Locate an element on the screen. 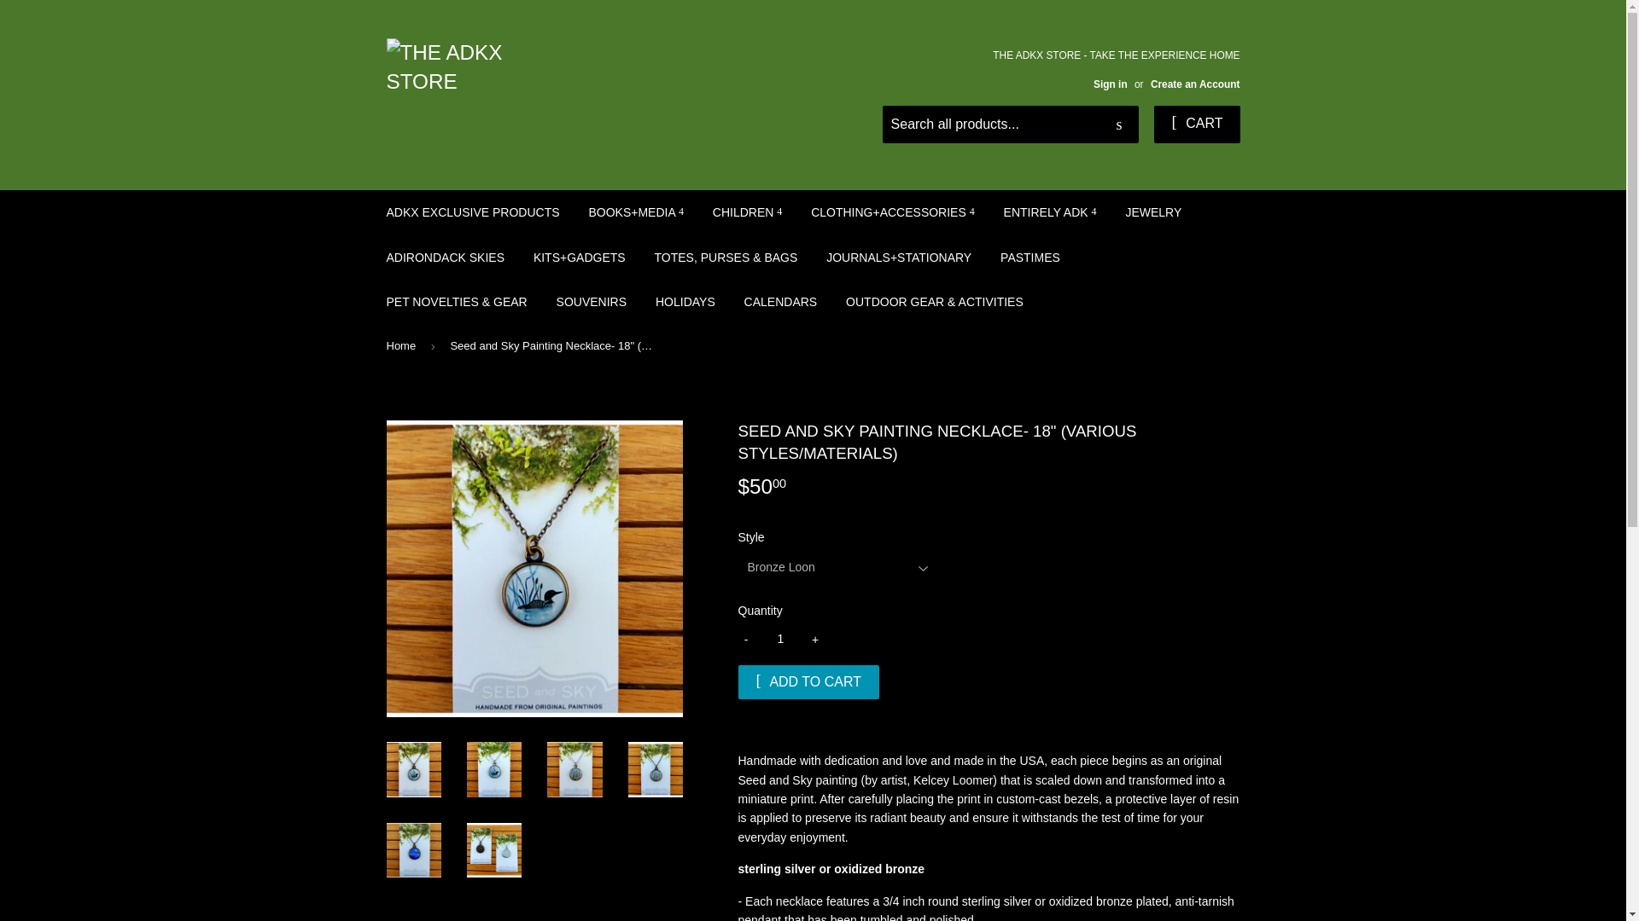 This screenshot has height=921, width=1639. Sign in is located at coordinates (1110, 84).